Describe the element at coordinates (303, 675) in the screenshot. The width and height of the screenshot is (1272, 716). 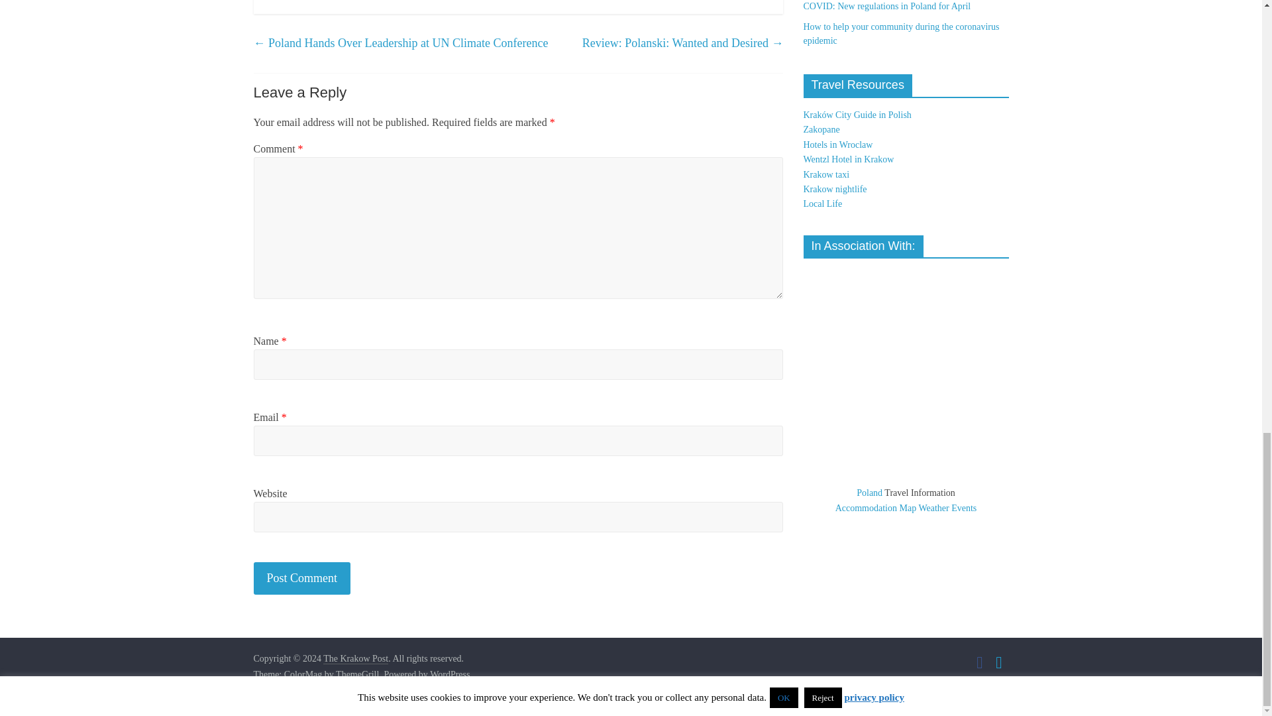
I see `ColorMag` at that location.